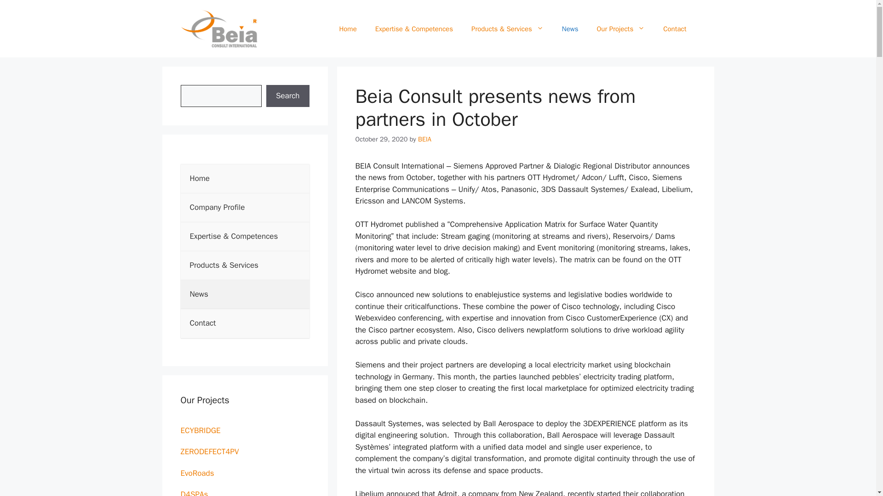  I want to click on News, so click(570, 28).